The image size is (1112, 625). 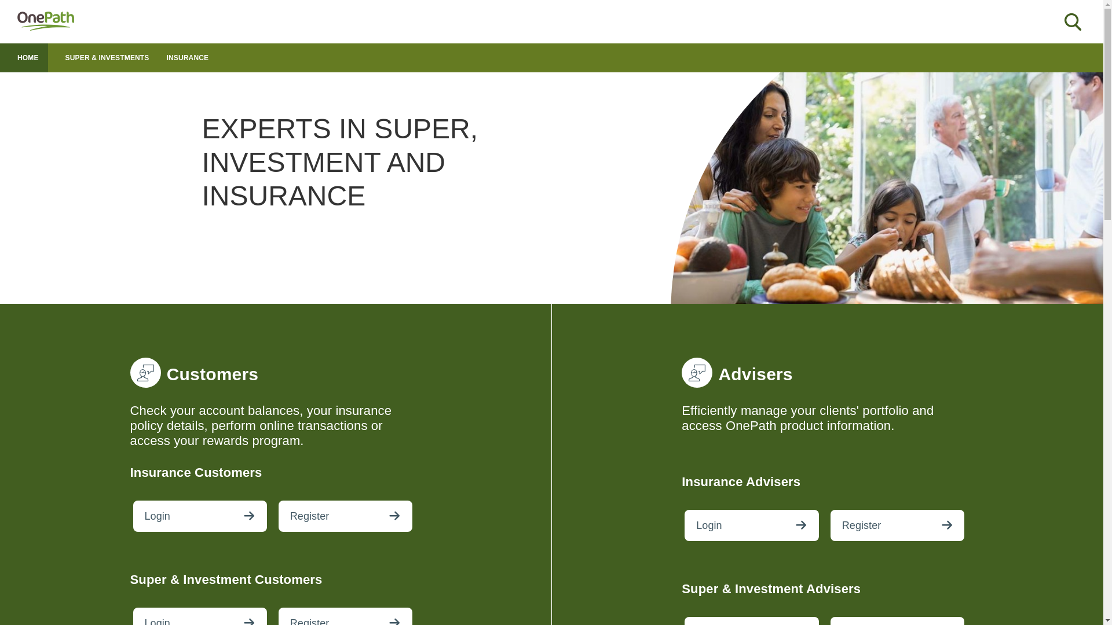 What do you see at coordinates (200, 516) in the screenshot?
I see `Login` at bounding box center [200, 516].